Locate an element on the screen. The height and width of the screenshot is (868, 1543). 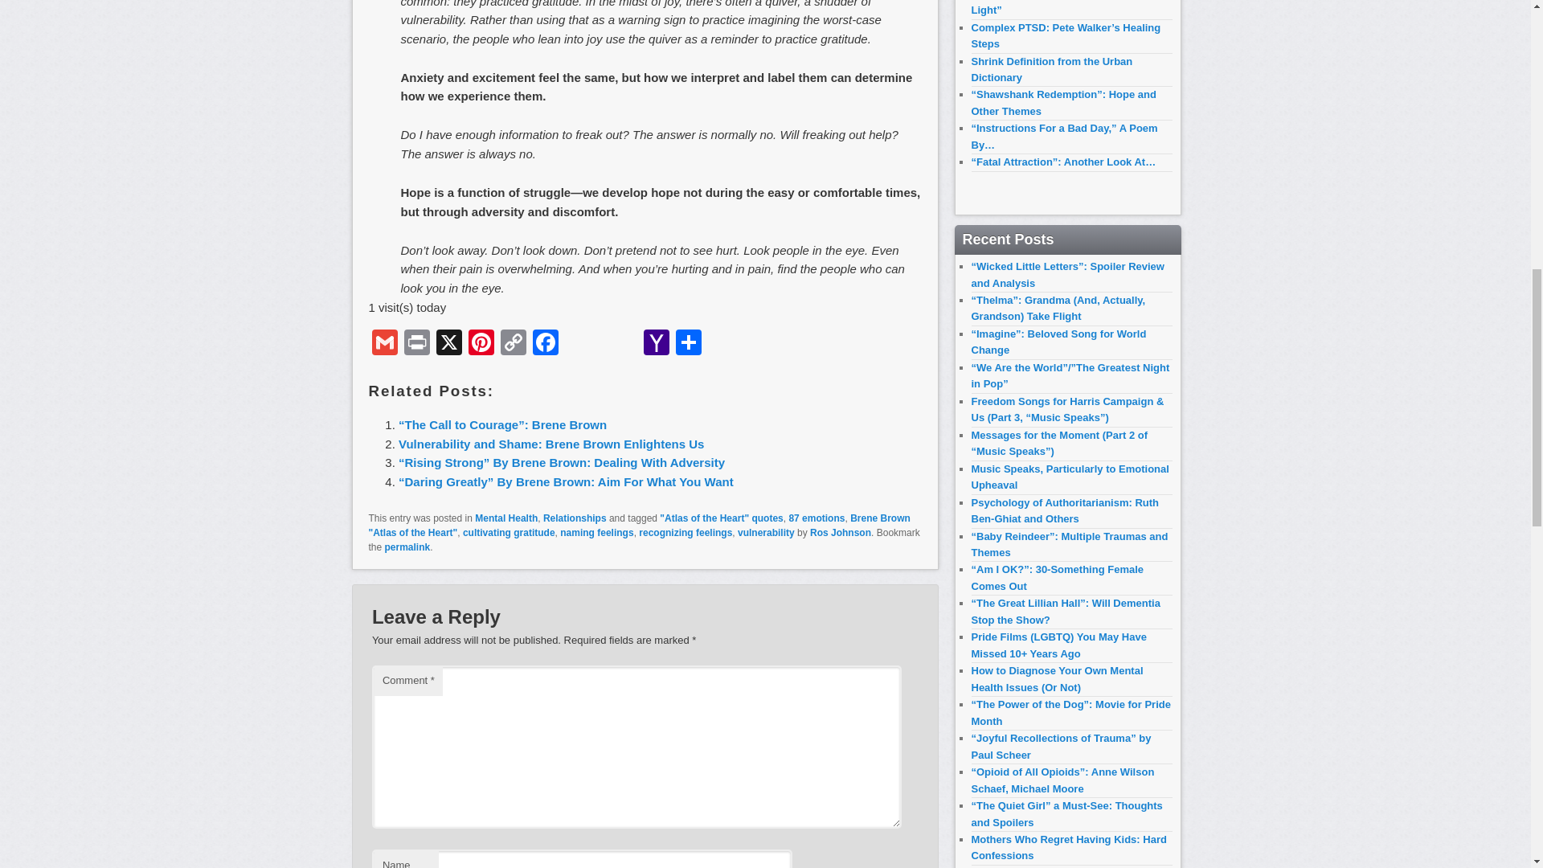
Facebook is located at coordinates (545, 344).